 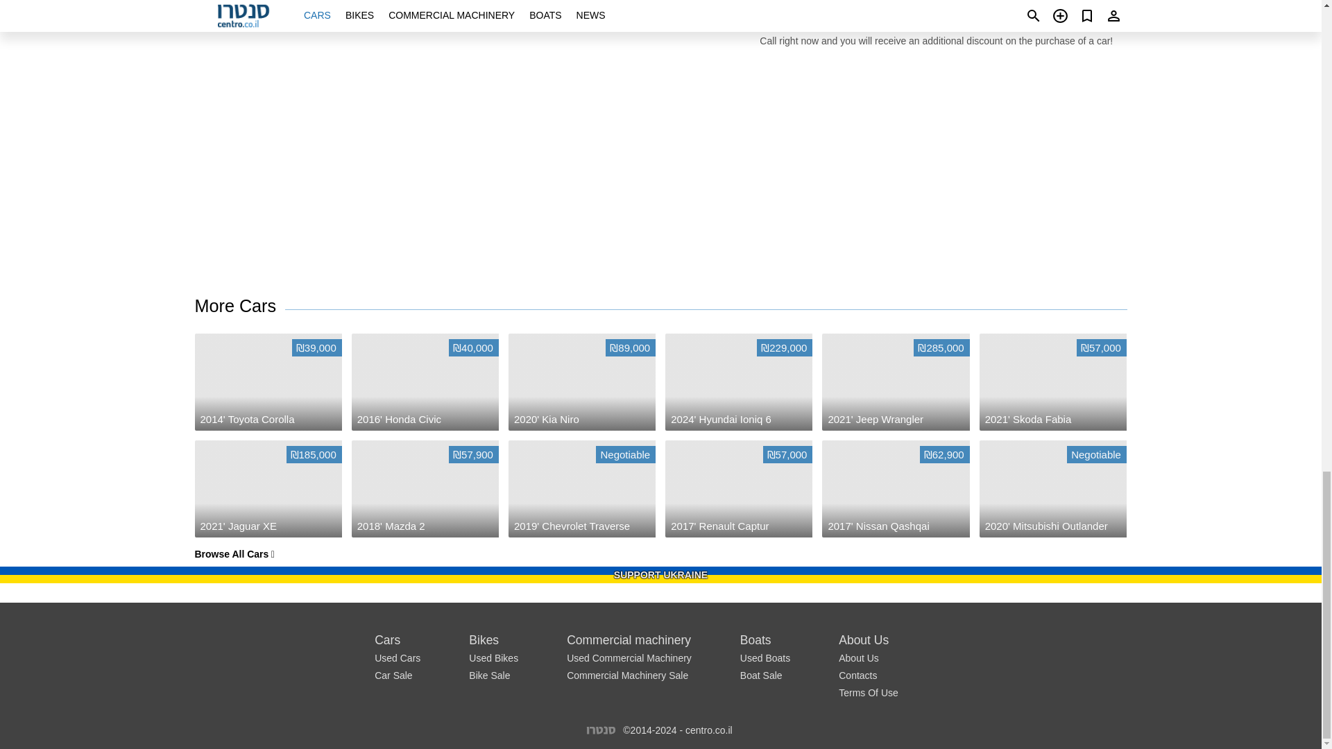 I want to click on Browse All Cars, so click(x=239, y=307).